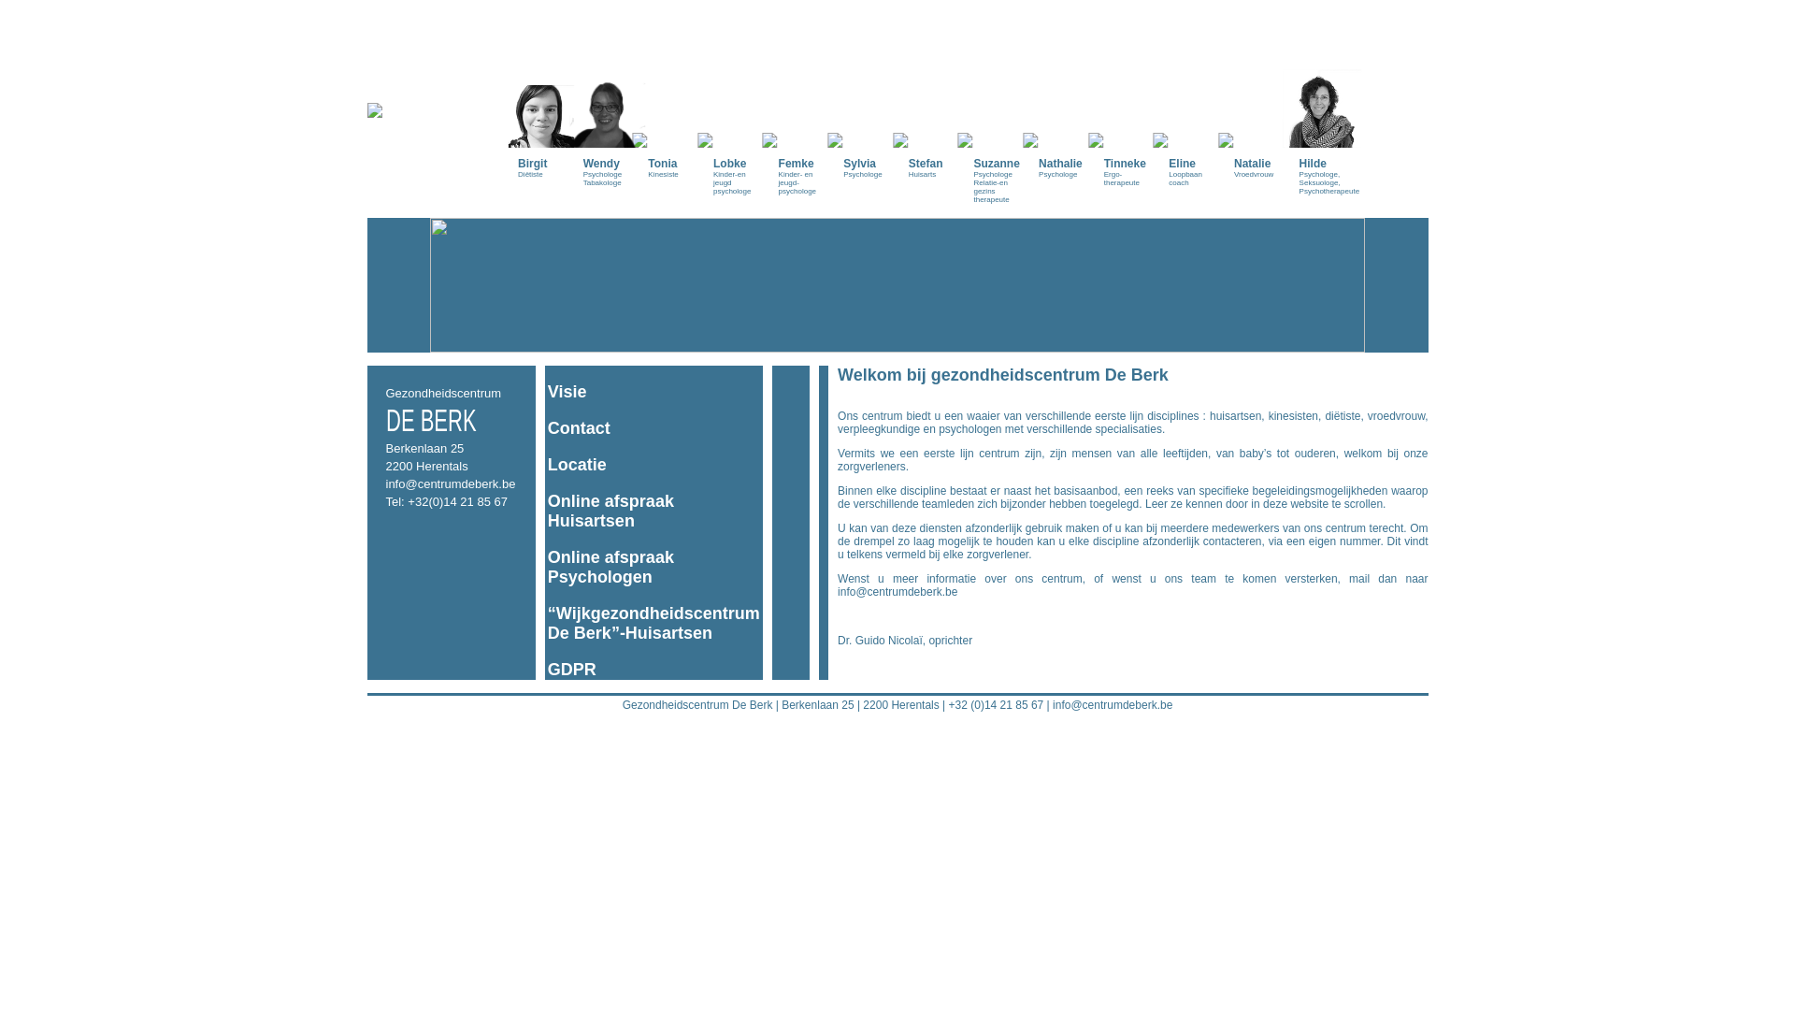 Image resolution: width=1795 pixels, height=1010 pixels. What do you see at coordinates (580, 428) in the screenshot?
I see `Contact` at bounding box center [580, 428].